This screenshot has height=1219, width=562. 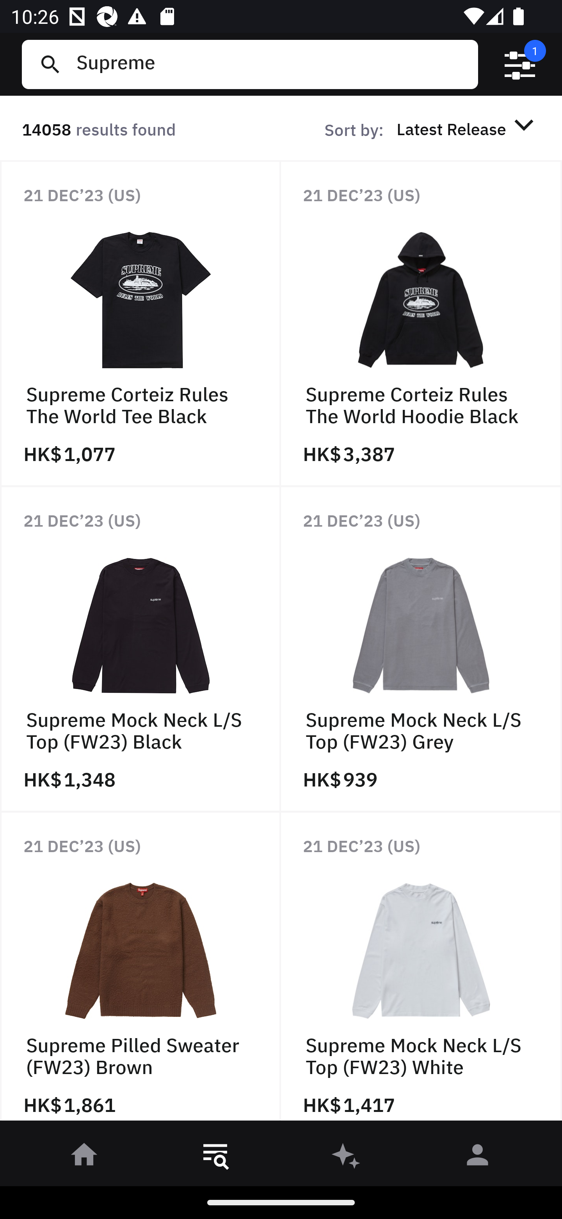 What do you see at coordinates (347, 1157) in the screenshot?
I see `󰫢` at bounding box center [347, 1157].